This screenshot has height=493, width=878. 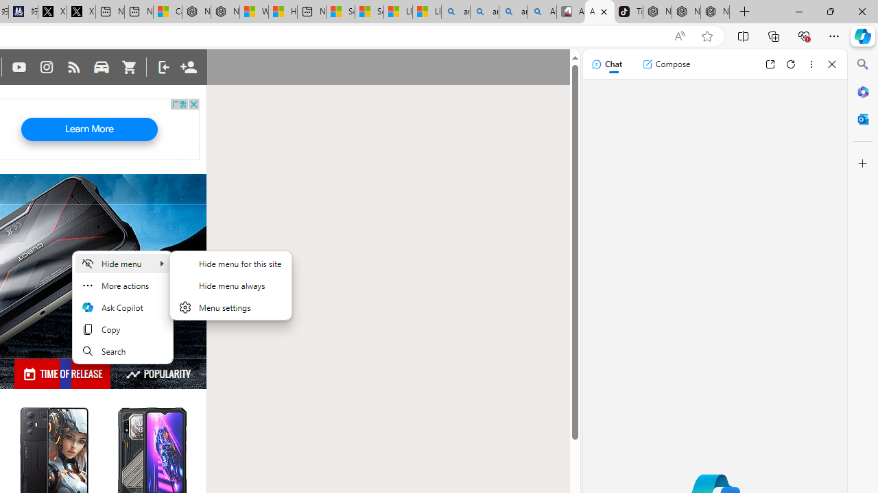 What do you see at coordinates (628, 12) in the screenshot?
I see `TikTok` at bounding box center [628, 12].